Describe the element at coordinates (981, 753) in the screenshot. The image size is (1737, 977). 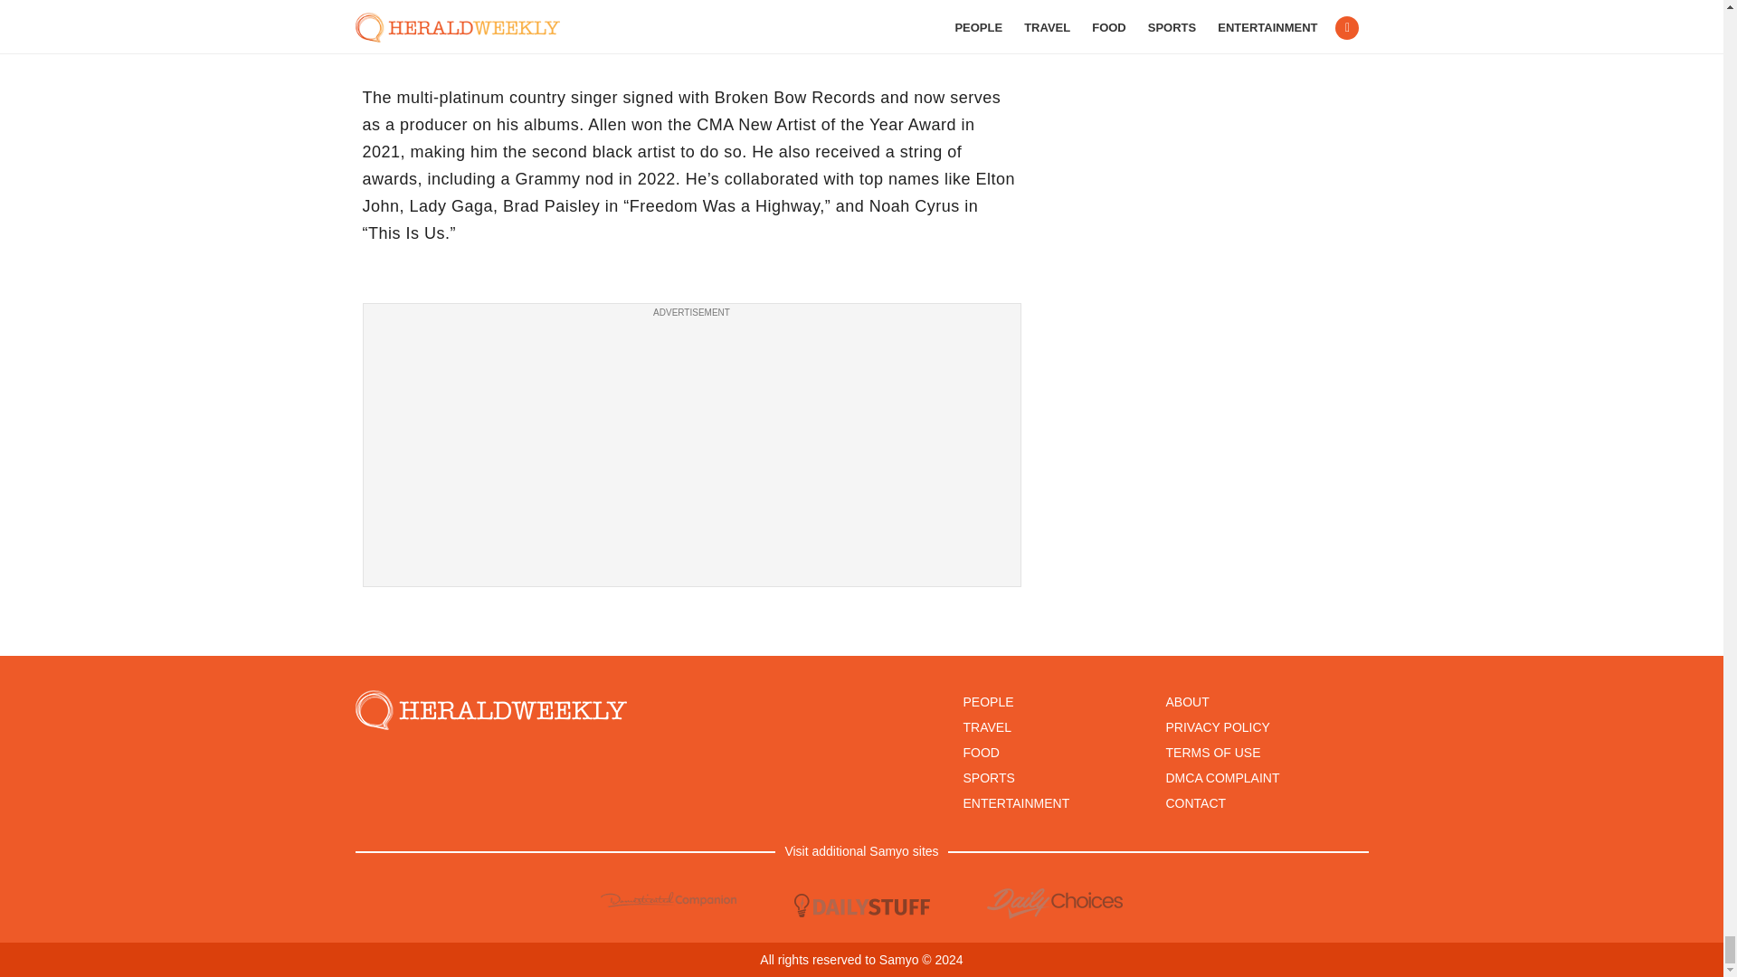
I see `FOOD` at that location.